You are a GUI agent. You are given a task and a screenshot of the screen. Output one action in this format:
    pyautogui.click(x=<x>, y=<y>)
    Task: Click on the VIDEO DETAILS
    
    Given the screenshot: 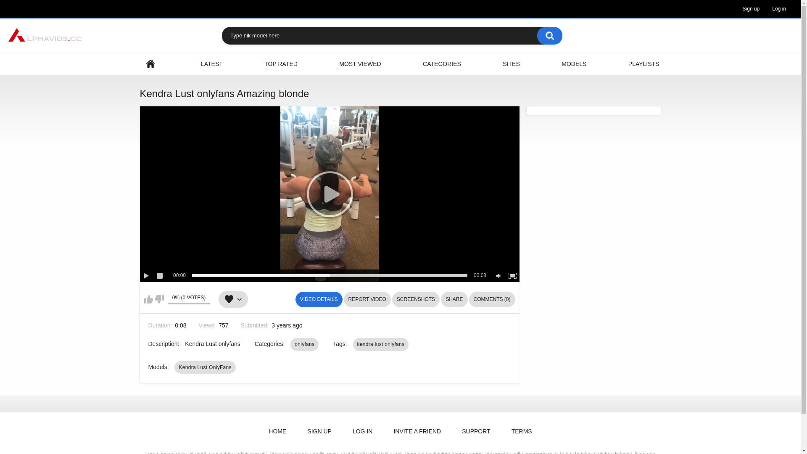 What is the action you would take?
    pyautogui.click(x=319, y=299)
    